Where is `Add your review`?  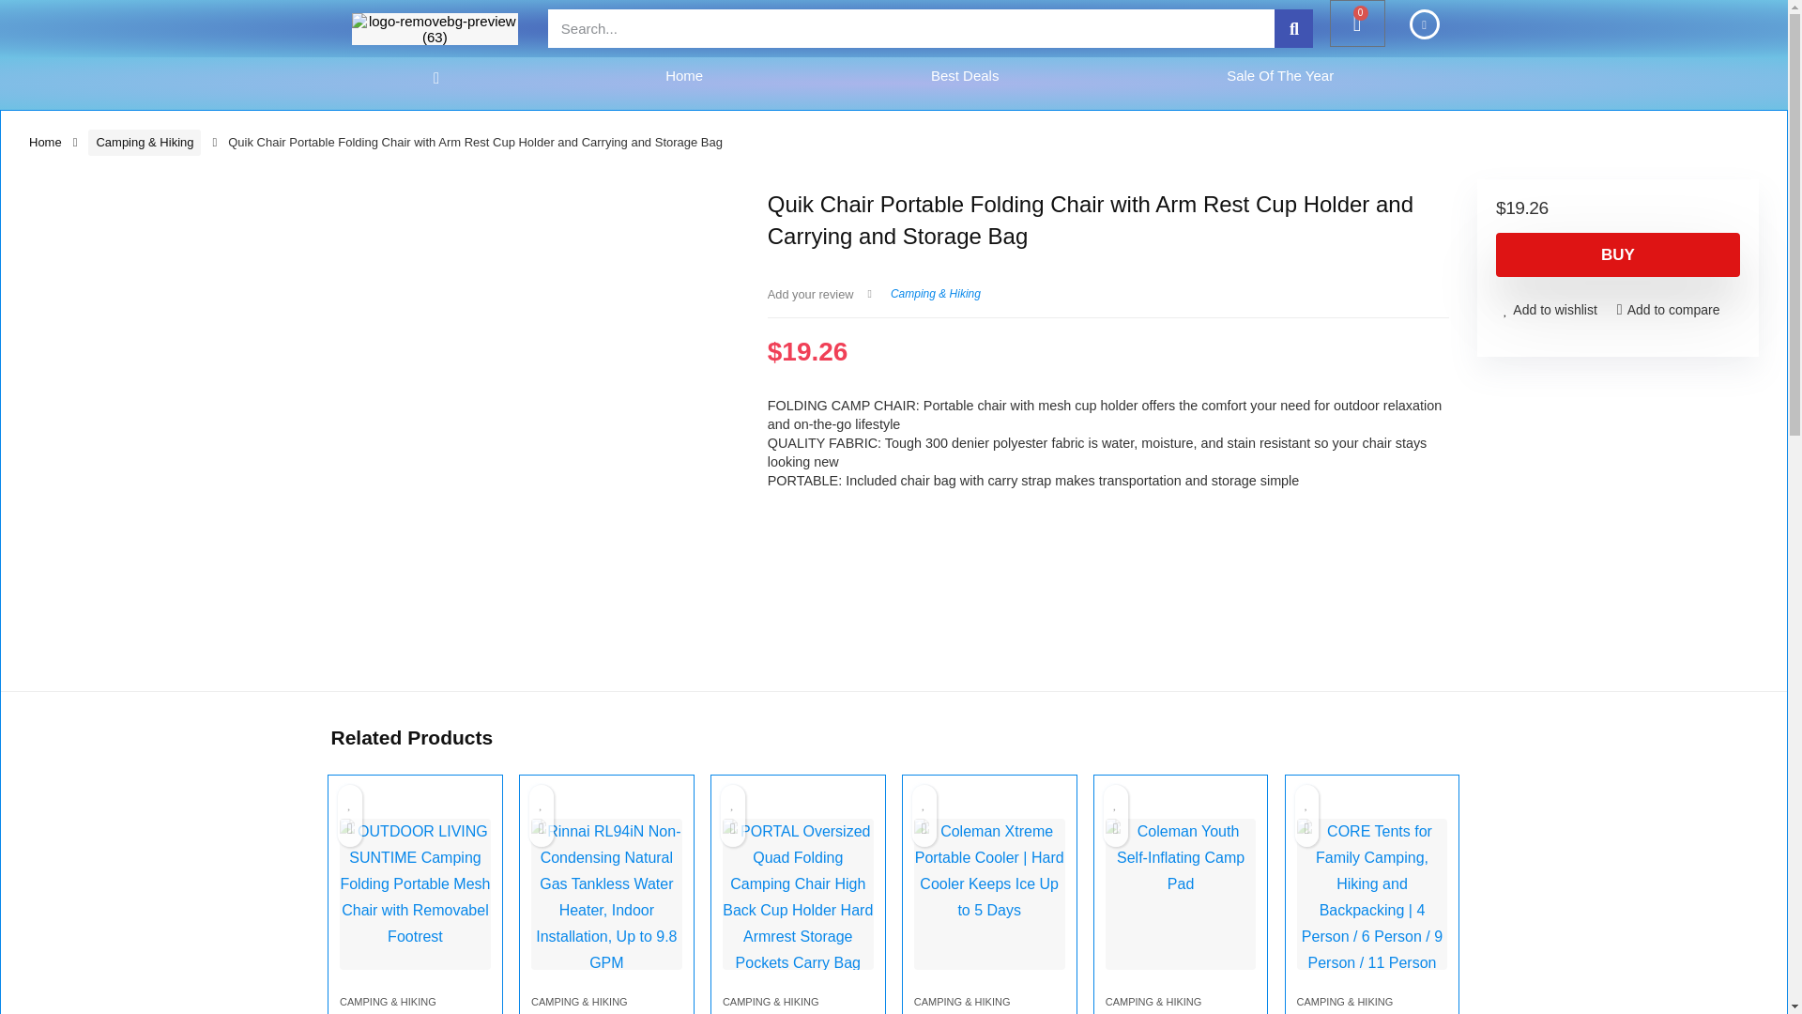 Add your review is located at coordinates (811, 293).